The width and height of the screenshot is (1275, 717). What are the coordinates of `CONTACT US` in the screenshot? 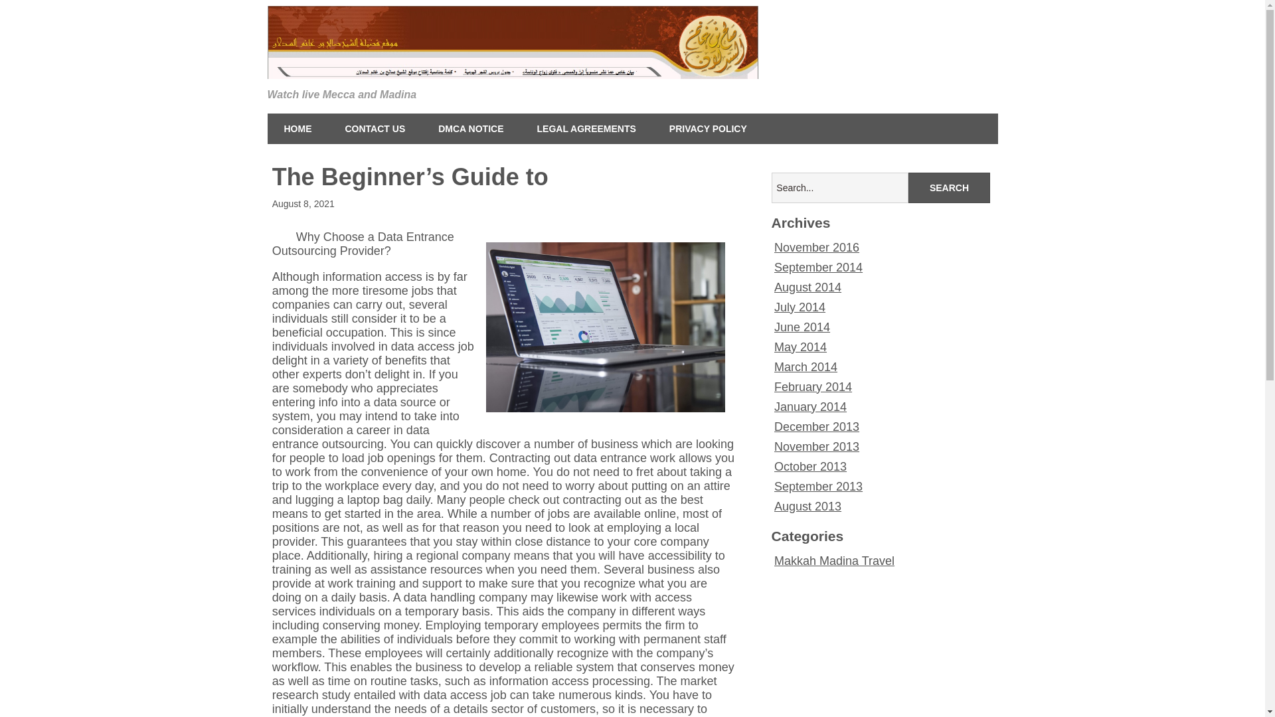 It's located at (375, 129).